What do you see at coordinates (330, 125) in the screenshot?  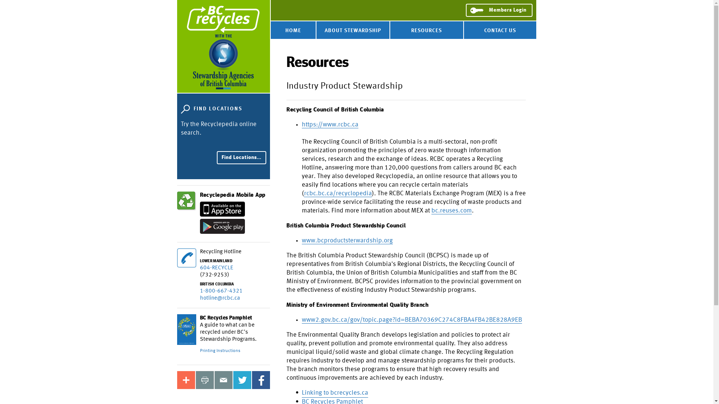 I see `https://www.rcbc.ca` at bounding box center [330, 125].